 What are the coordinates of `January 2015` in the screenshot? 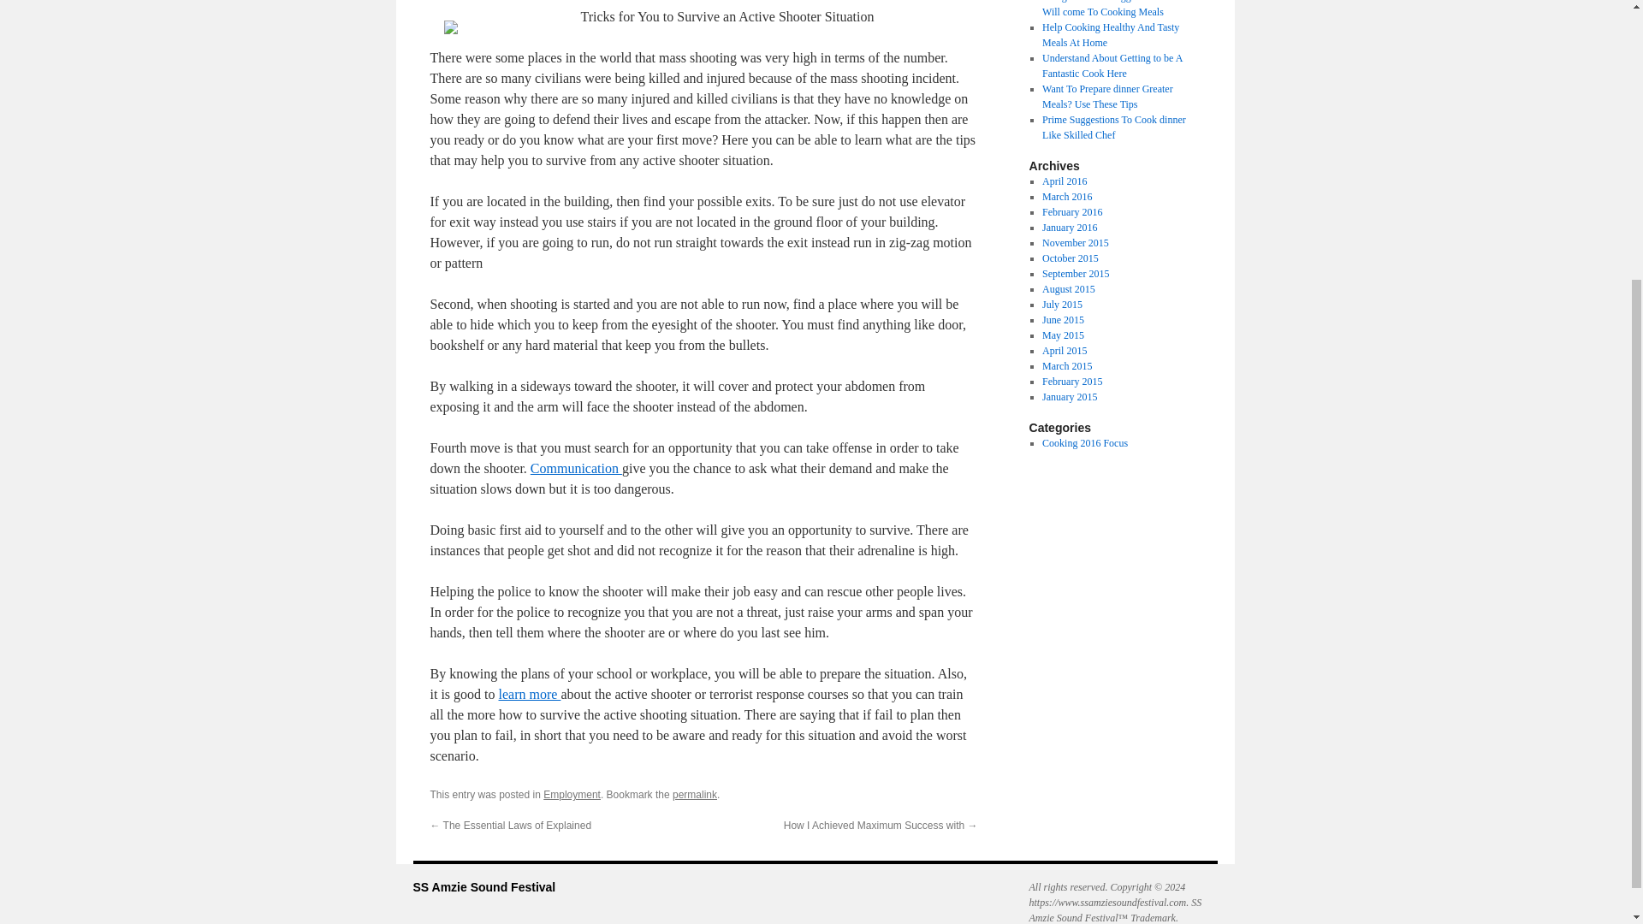 It's located at (1070, 396).